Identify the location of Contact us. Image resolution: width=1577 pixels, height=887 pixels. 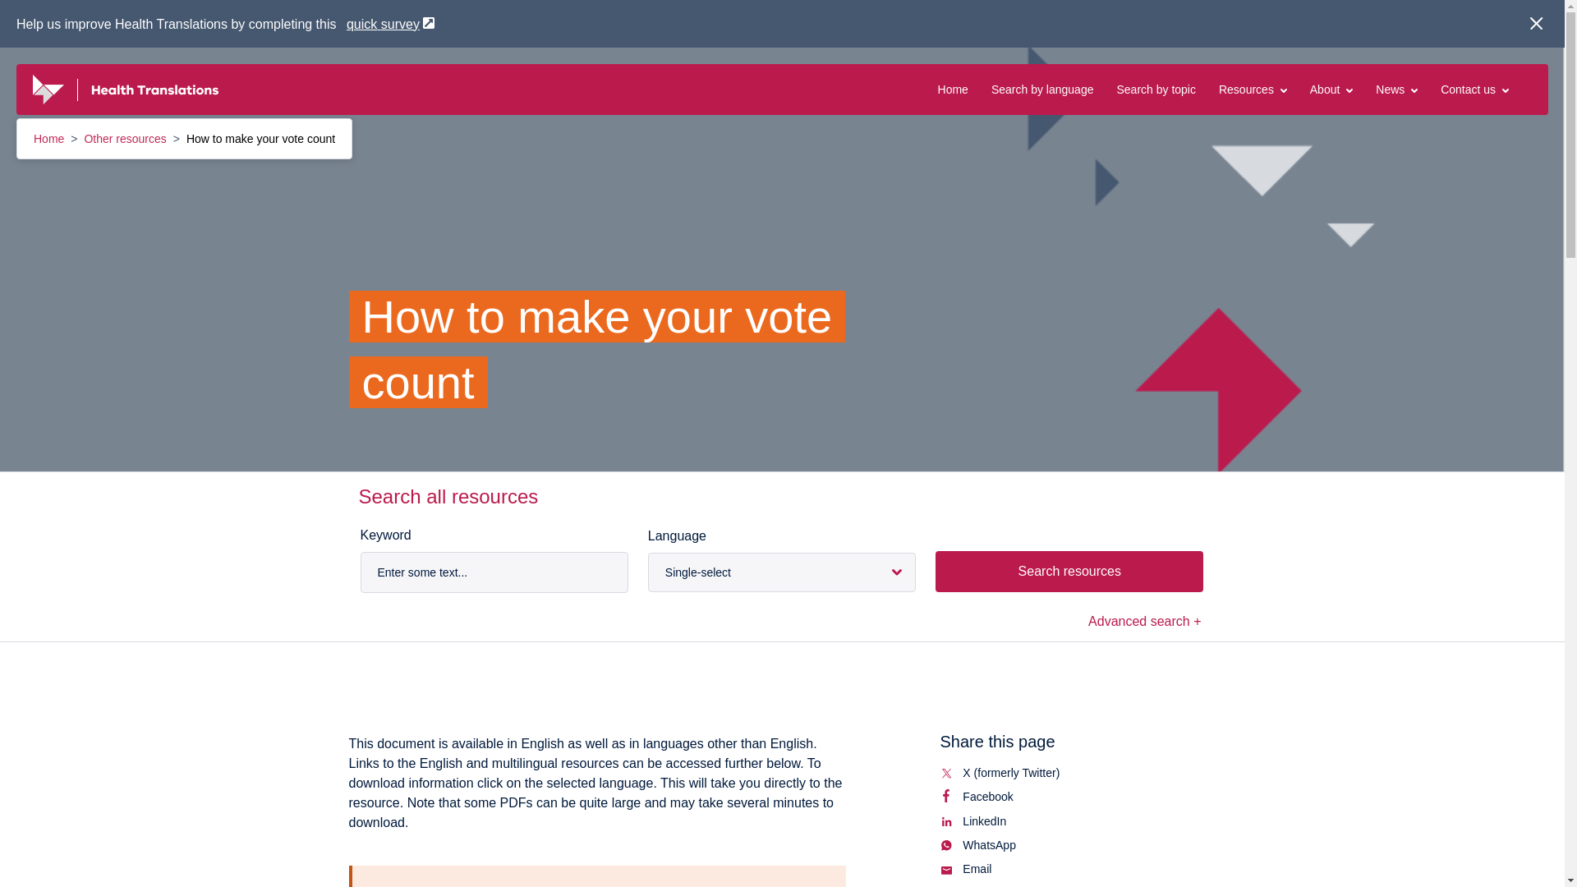
(1475, 89).